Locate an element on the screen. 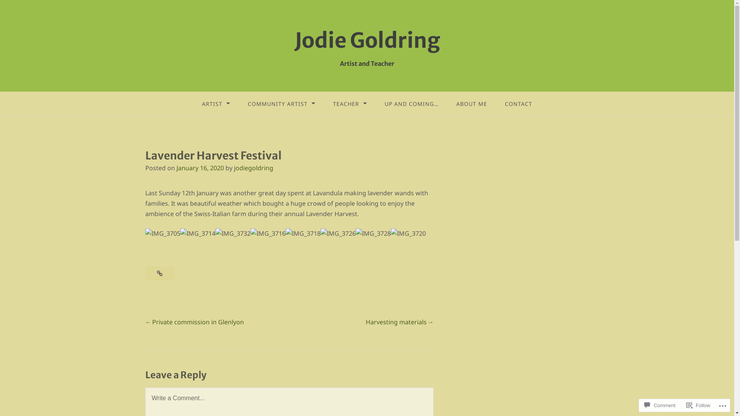 This screenshot has height=416, width=740. Harvesting materials is located at coordinates (400, 322).